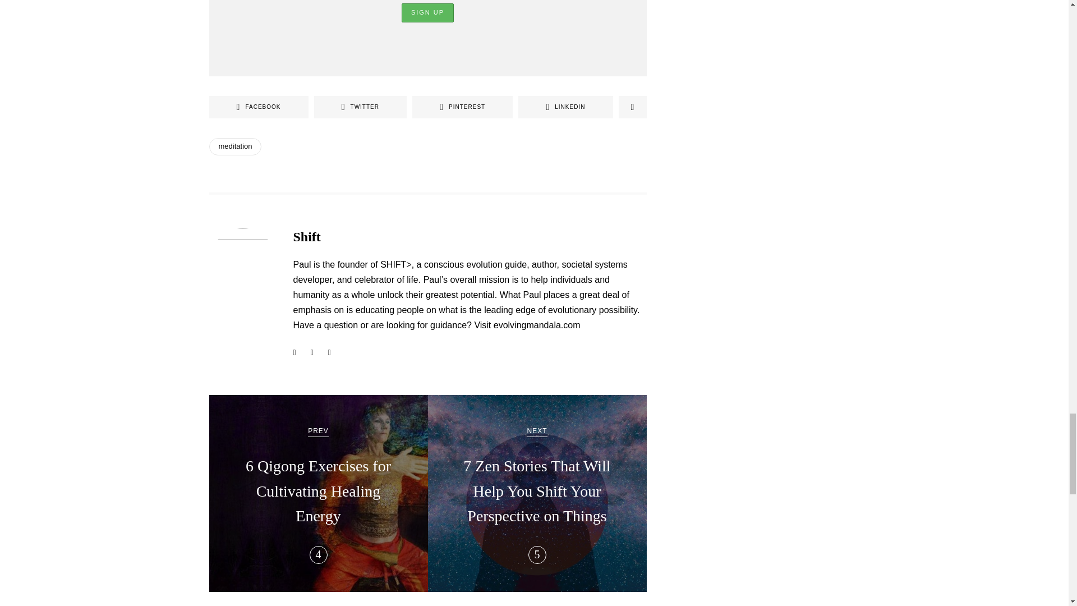 The width and height of the screenshot is (1077, 606). I want to click on Twitter, so click(360, 107).